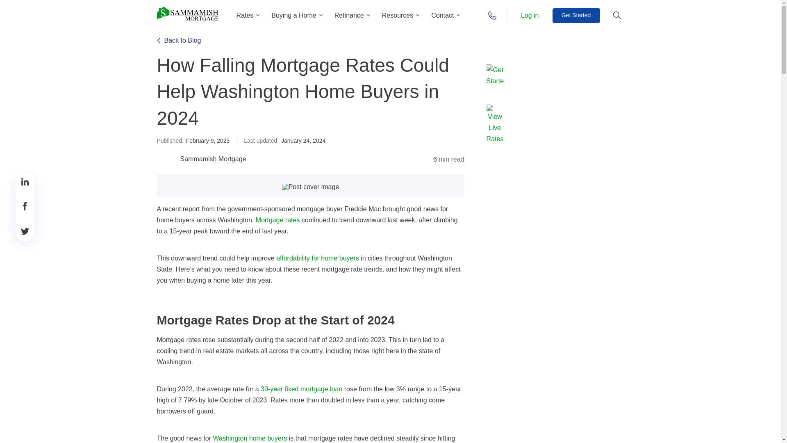 Image resolution: width=787 pixels, height=443 pixels. I want to click on Buying a Home, so click(296, 15).